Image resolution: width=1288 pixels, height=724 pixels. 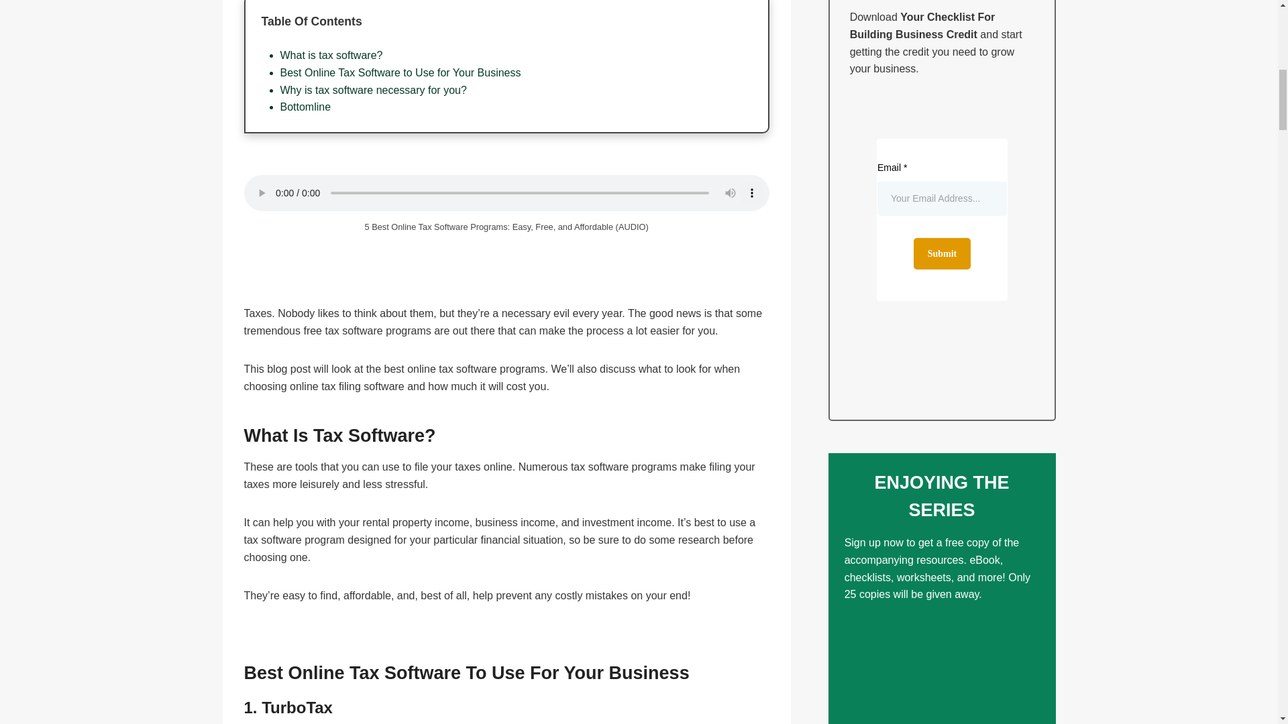 What do you see at coordinates (373, 90) in the screenshot?
I see `Why is tax software necessary for you?` at bounding box center [373, 90].